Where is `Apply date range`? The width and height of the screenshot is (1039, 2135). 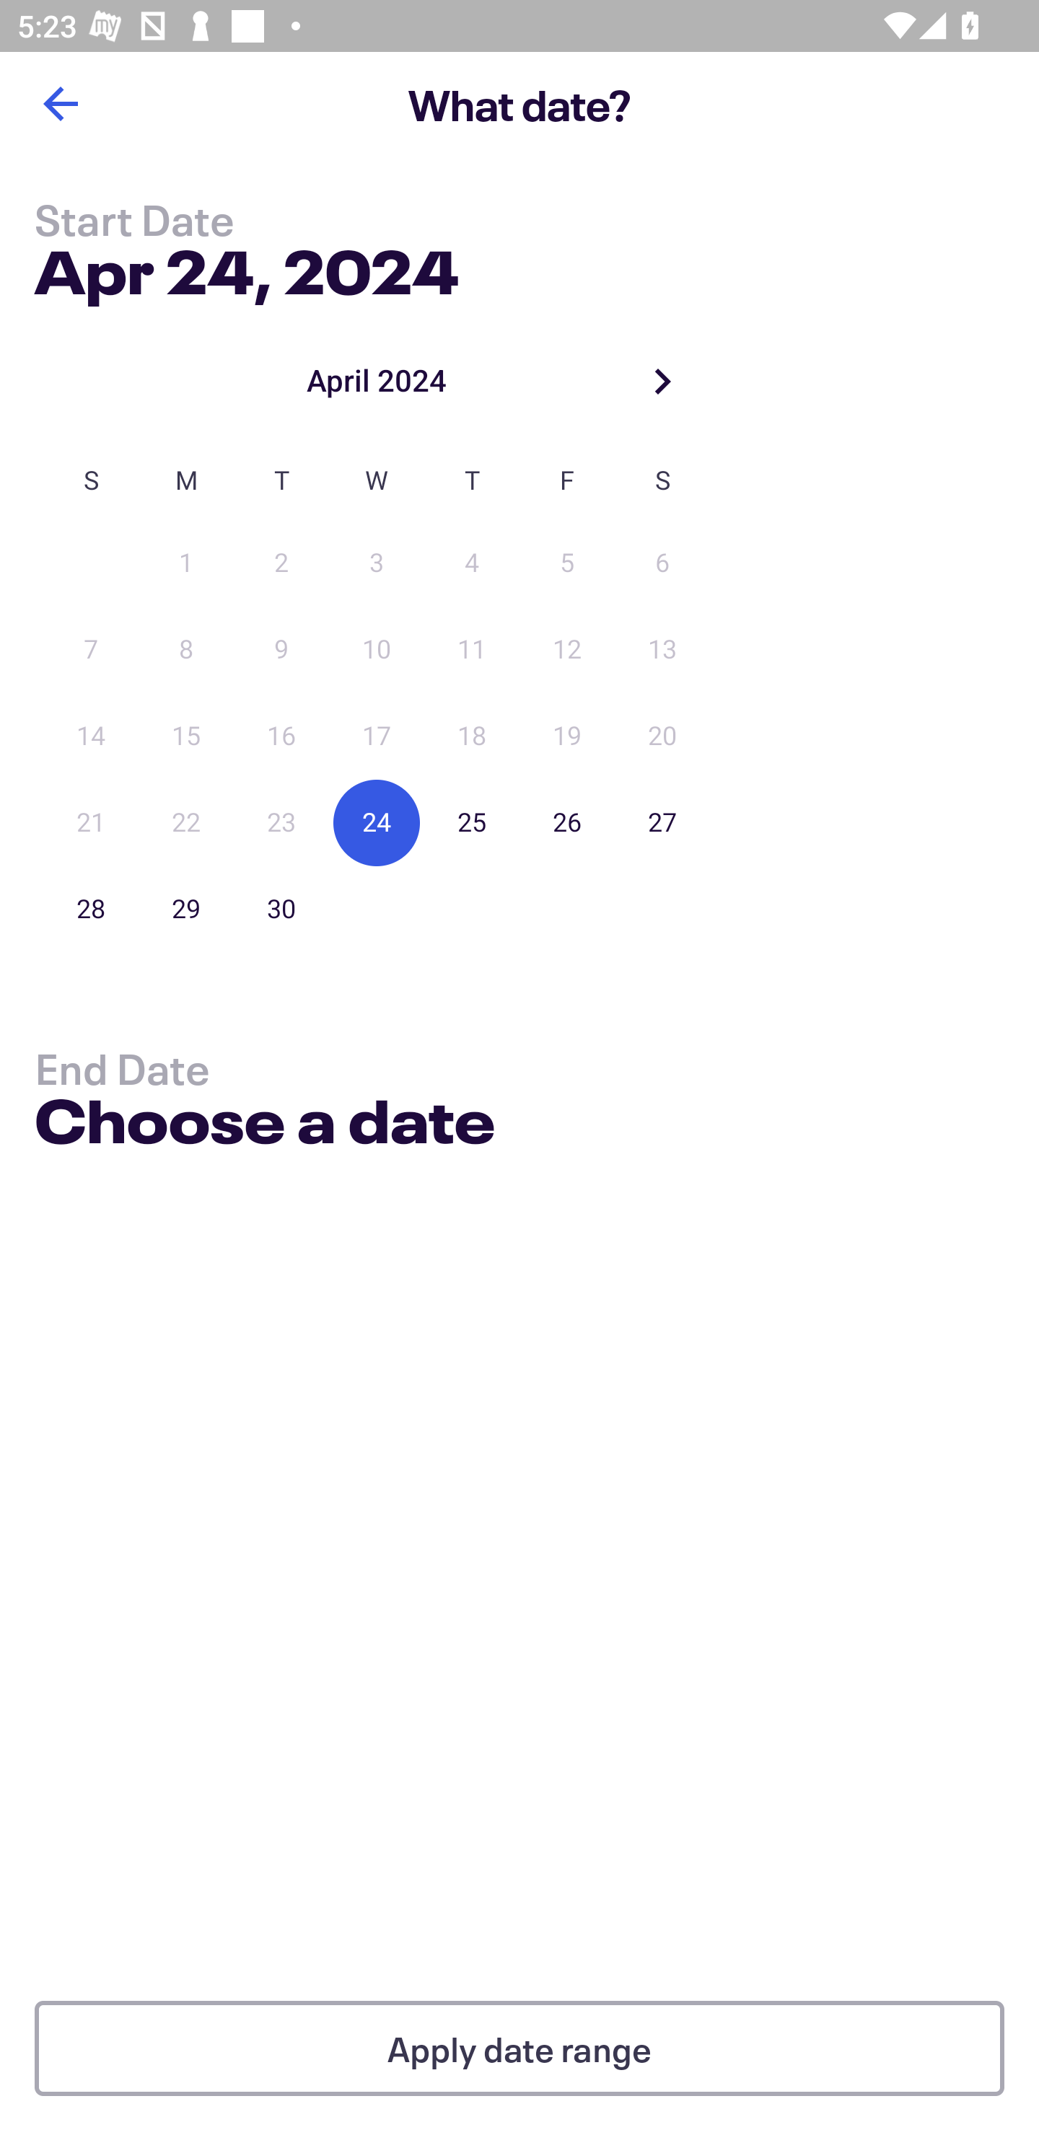
Apply date range is located at coordinates (519, 2048).